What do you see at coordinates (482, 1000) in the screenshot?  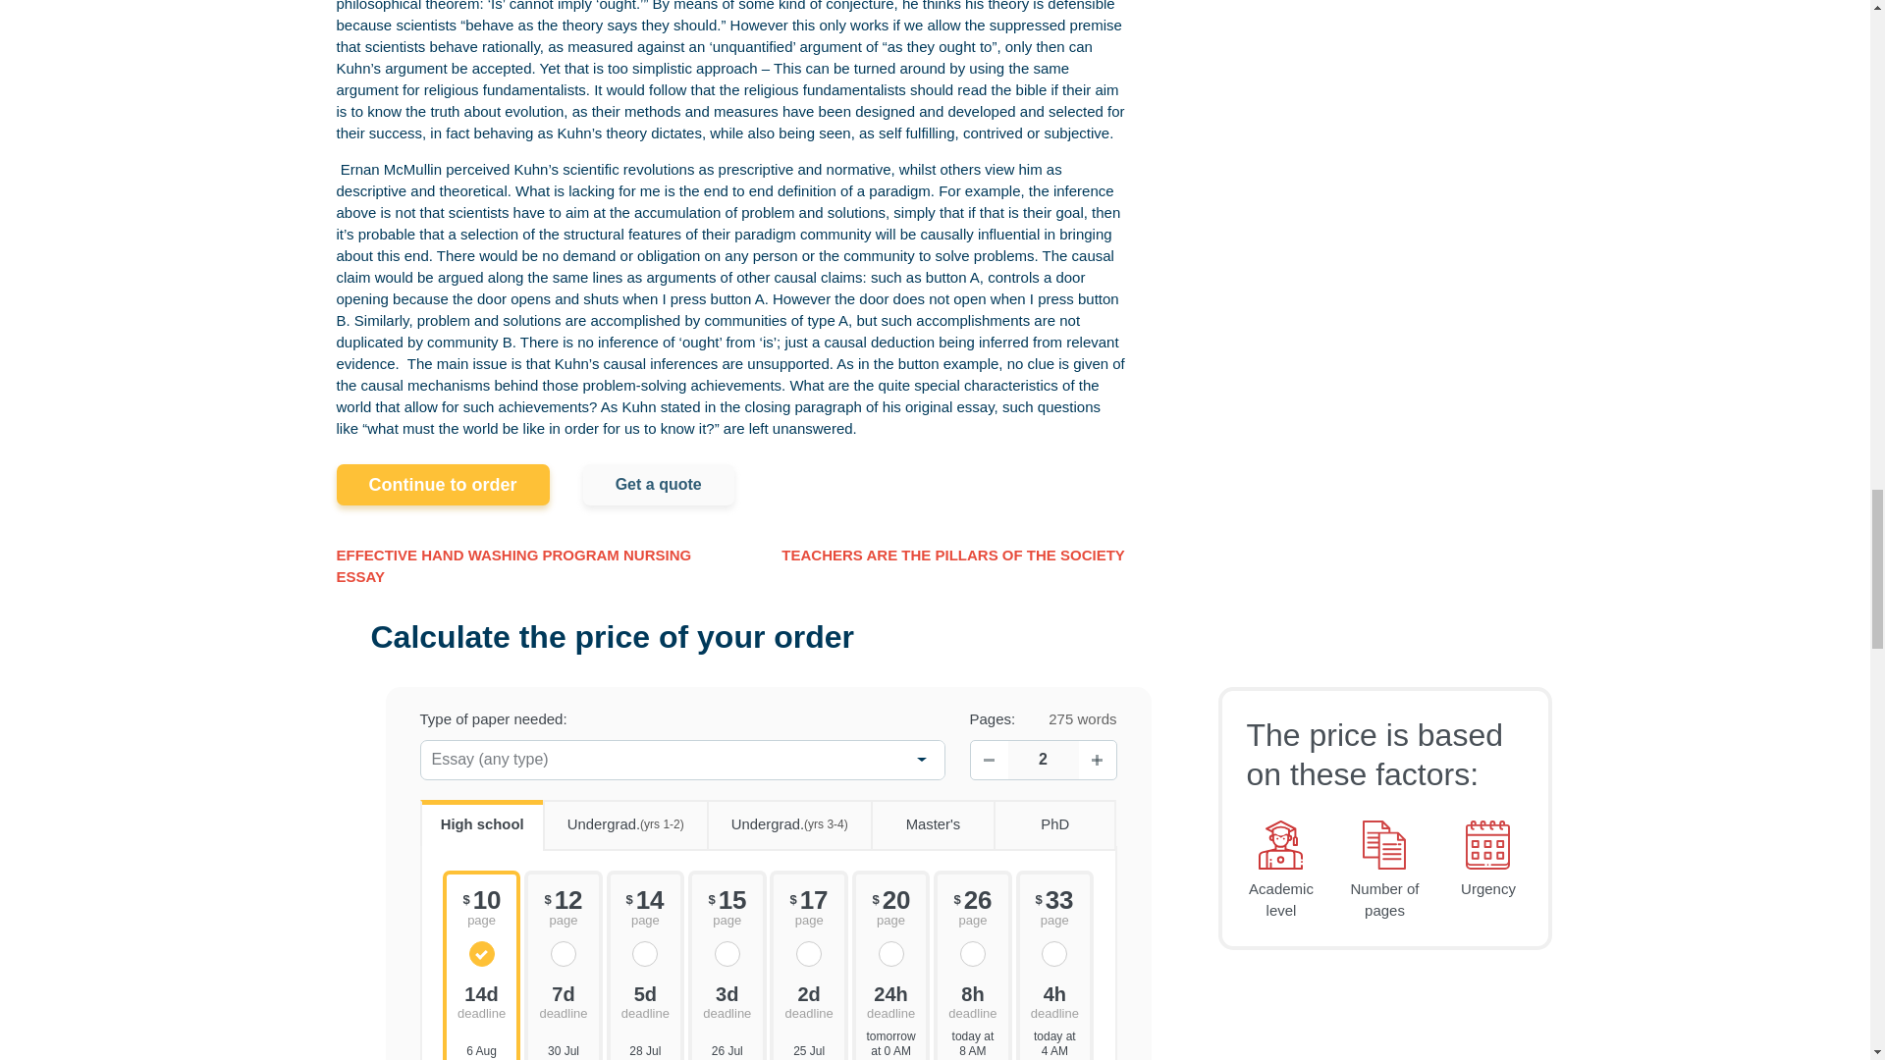 I see `14 days` at bounding box center [482, 1000].